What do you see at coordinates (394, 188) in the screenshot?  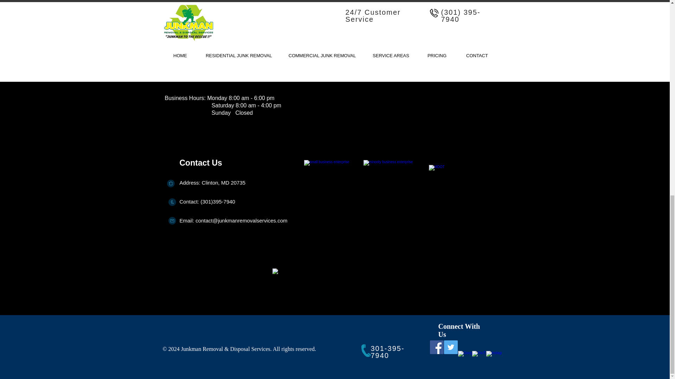 I see `MINORITY BUSINESS ENTERPRISE` at bounding box center [394, 188].